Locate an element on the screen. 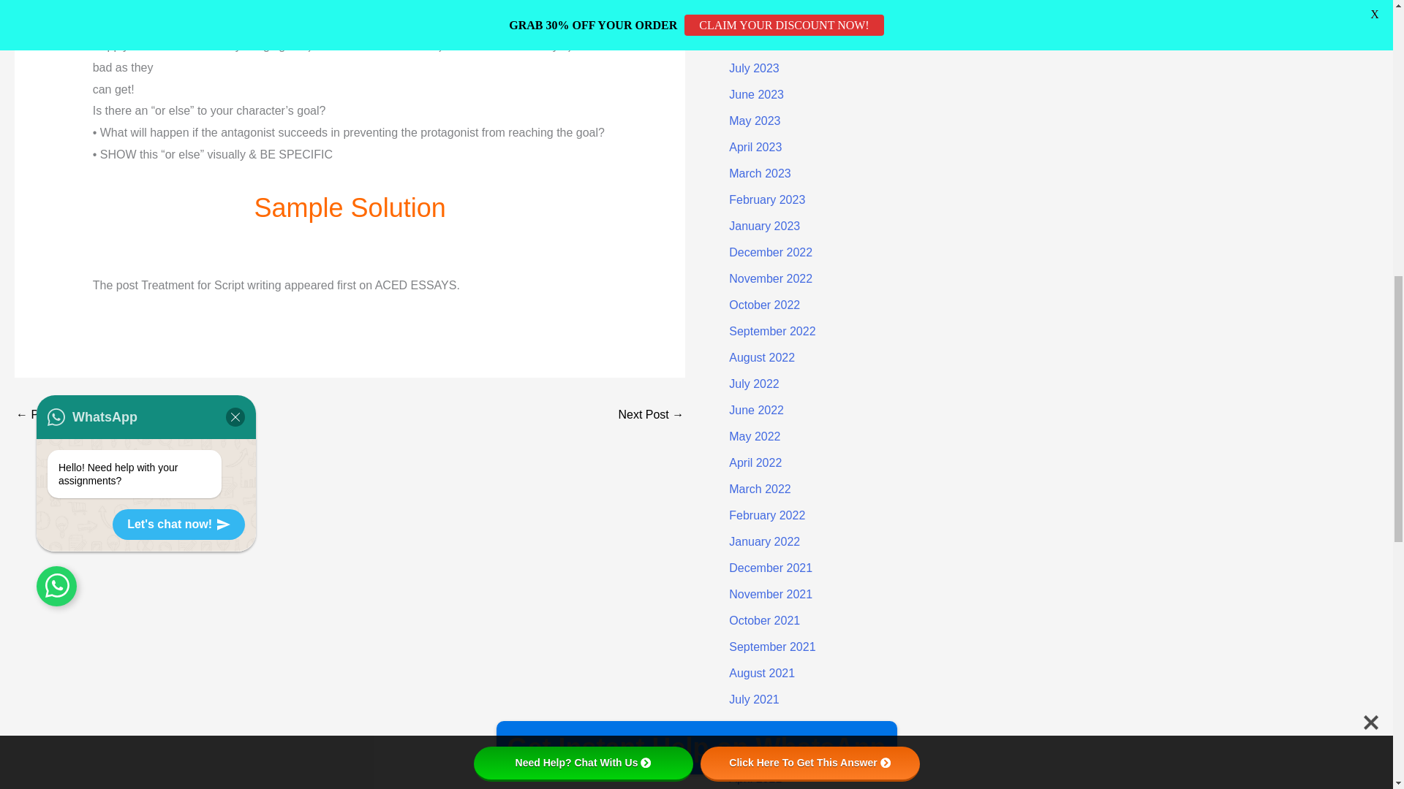 The image size is (1404, 789). August 2023 is located at coordinates (761, 41).